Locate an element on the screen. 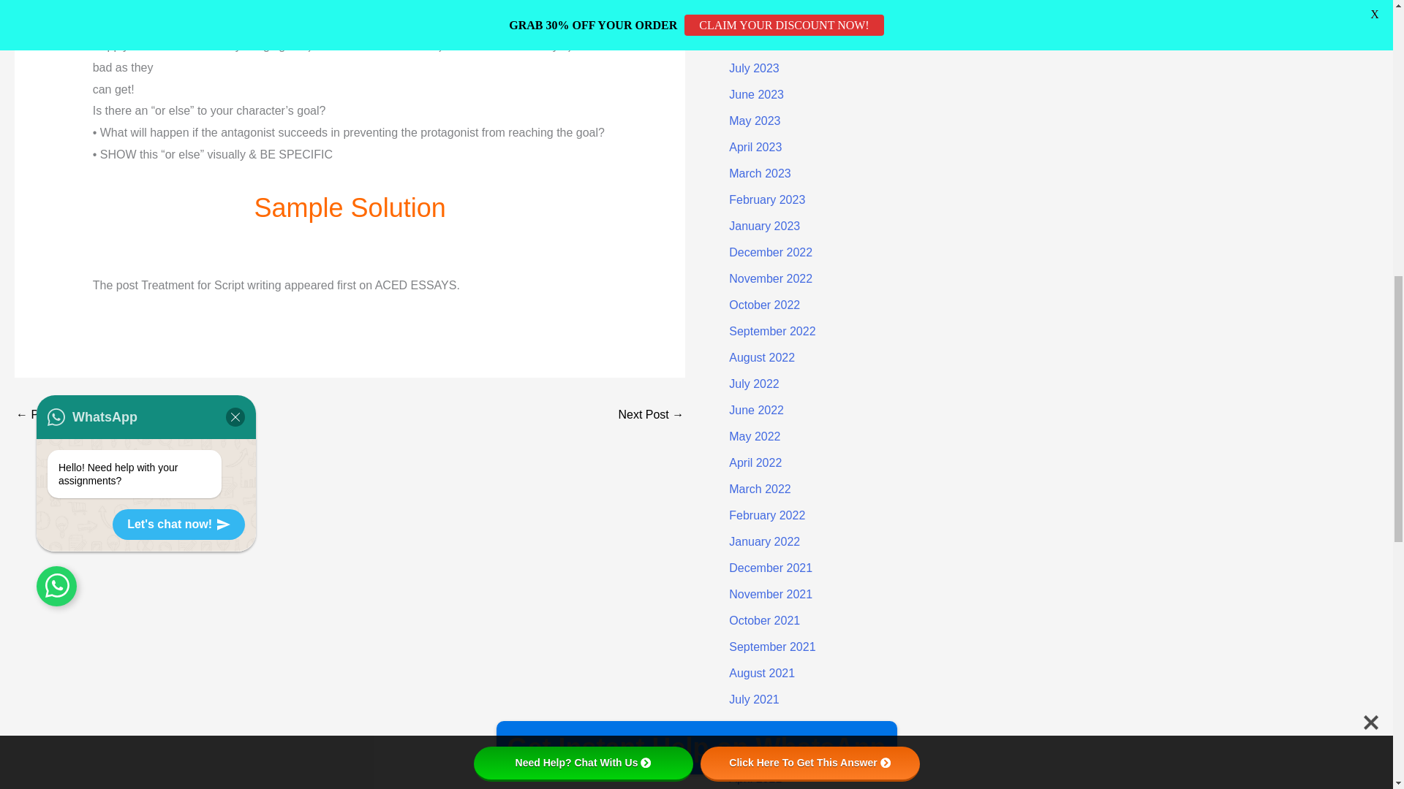 The image size is (1404, 789). August 2023 is located at coordinates (761, 41).